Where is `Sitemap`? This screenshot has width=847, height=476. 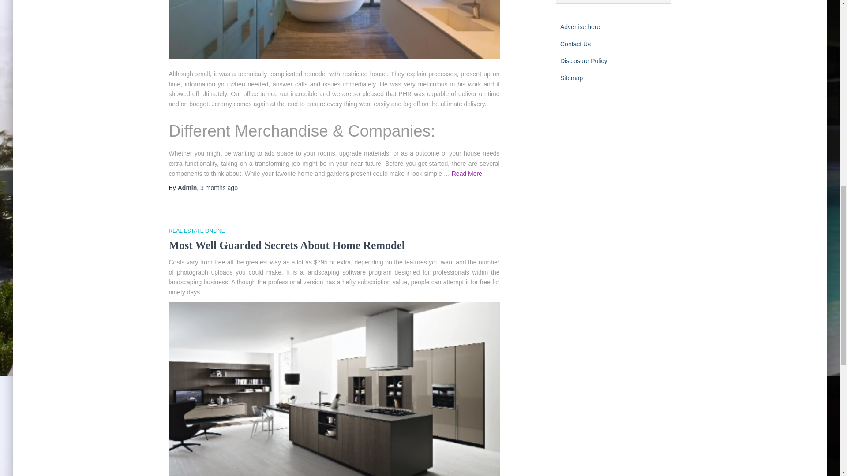 Sitemap is located at coordinates (571, 78).